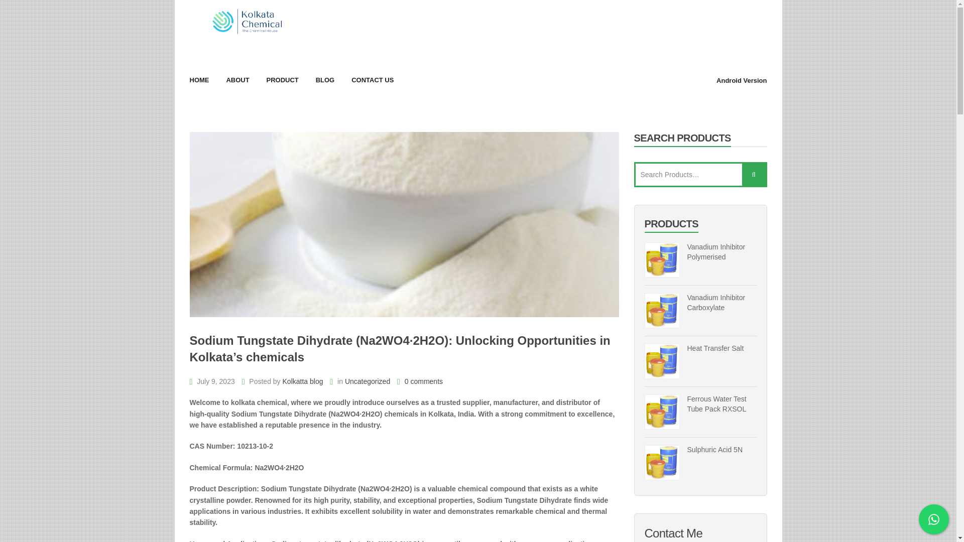  What do you see at coordinates (302, 381) in the screenshot?
I see `Kolkatta blog` at bounding box center [302, 381].